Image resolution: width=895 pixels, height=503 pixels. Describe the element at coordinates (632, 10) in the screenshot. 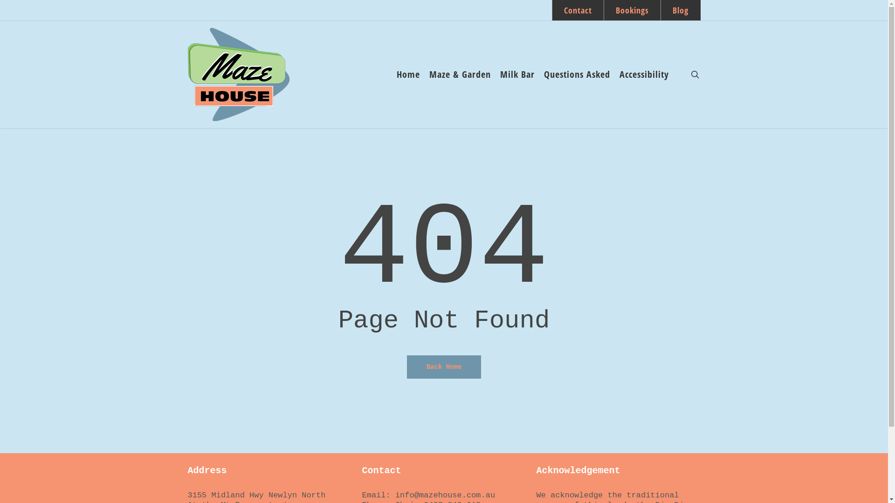

I see `Bookings` at that location.